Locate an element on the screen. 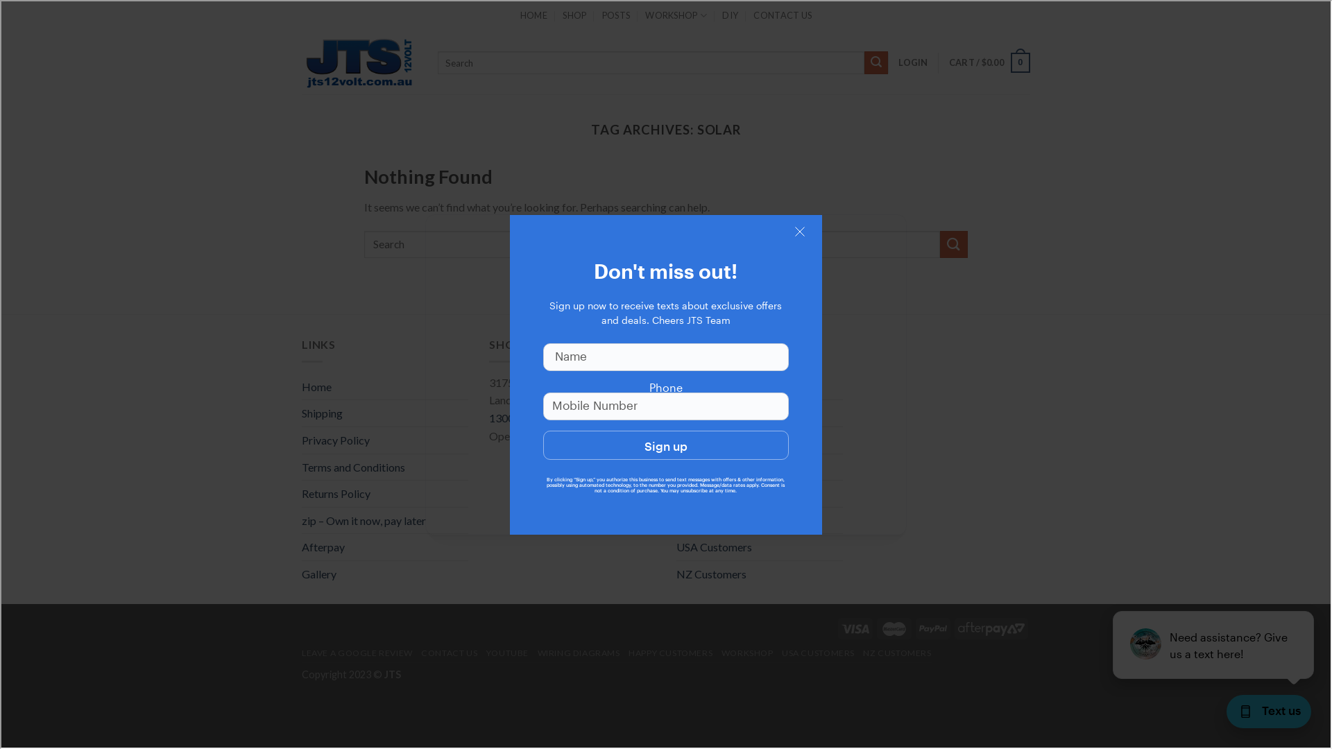  Workshop is located at coordinates (702, 520).